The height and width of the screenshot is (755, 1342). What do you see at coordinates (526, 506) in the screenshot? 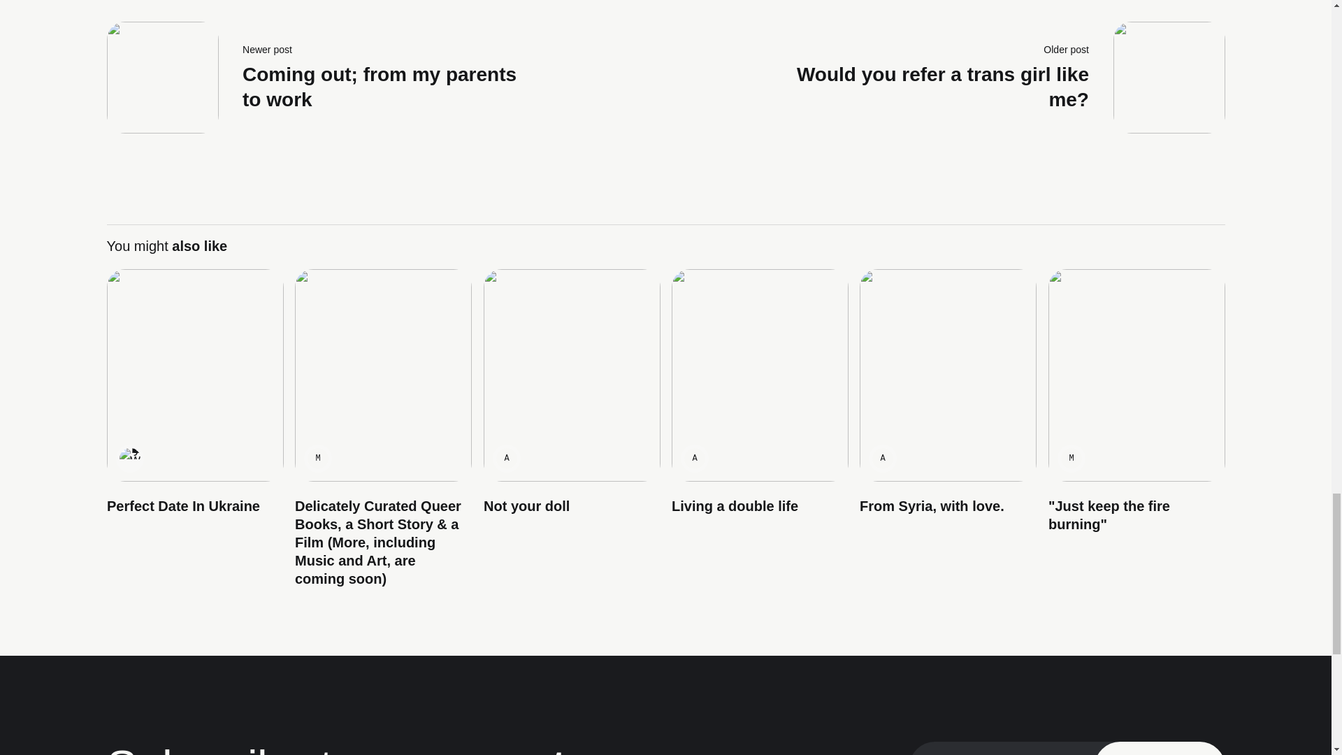
I see `Not your doll` at bounding box center [526, 506].